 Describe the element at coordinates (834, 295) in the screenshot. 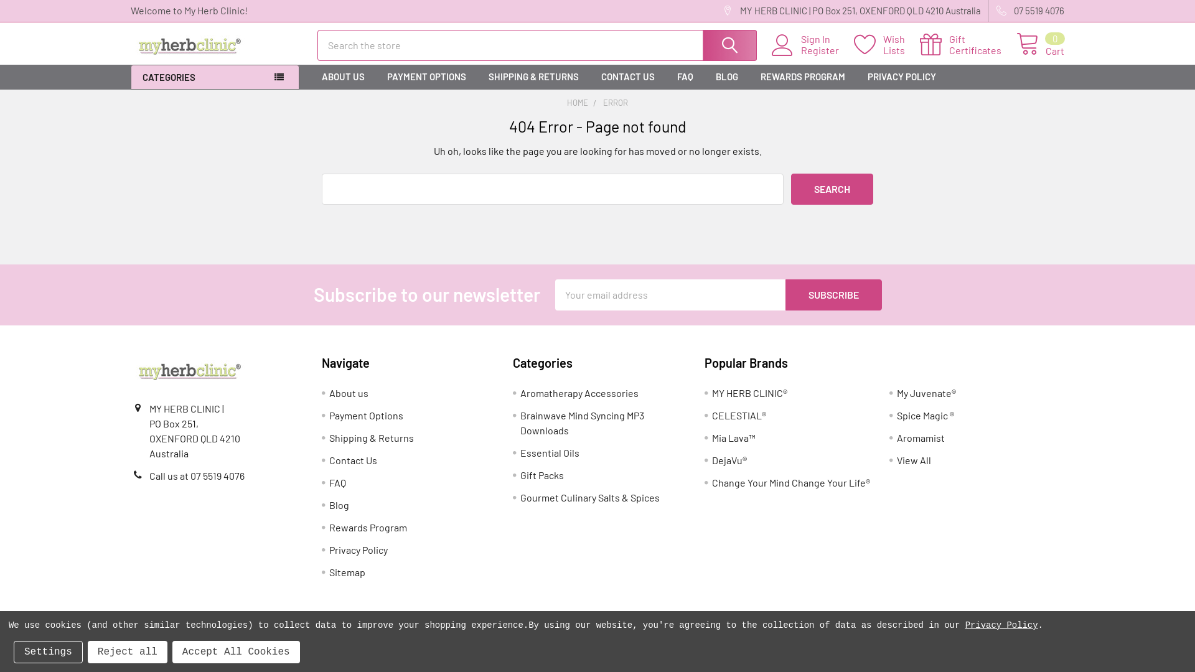

I see `Subscribe` at that location.